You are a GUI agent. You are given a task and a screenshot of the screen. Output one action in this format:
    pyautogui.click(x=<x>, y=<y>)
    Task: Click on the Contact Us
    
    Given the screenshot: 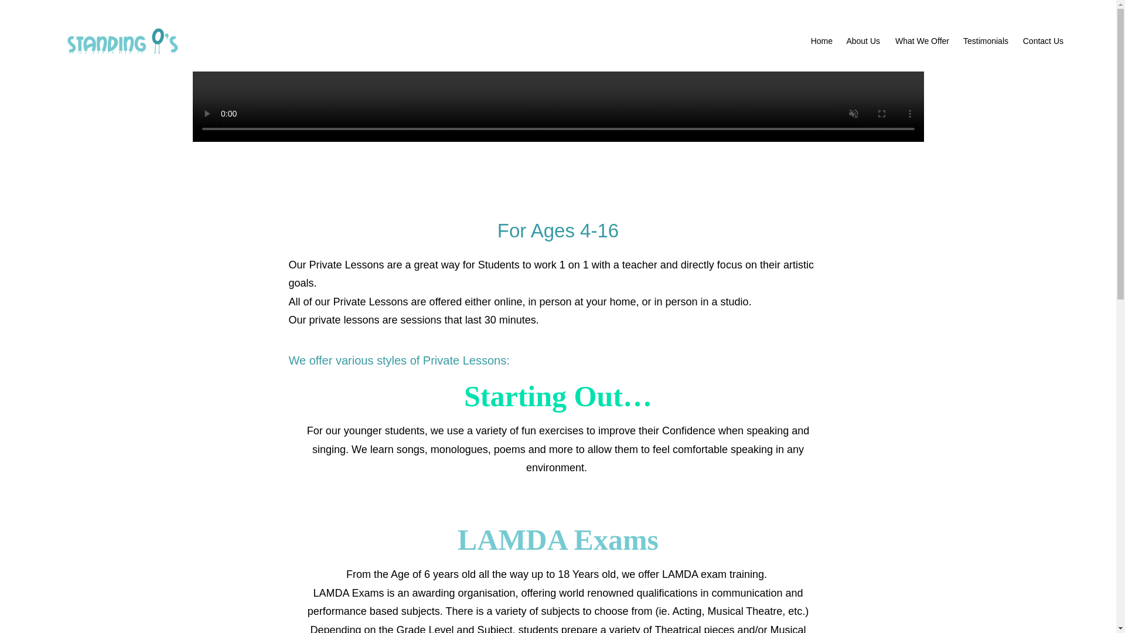 What is the action you would take?
    pyautogui.click(x=1042, y=41)
    